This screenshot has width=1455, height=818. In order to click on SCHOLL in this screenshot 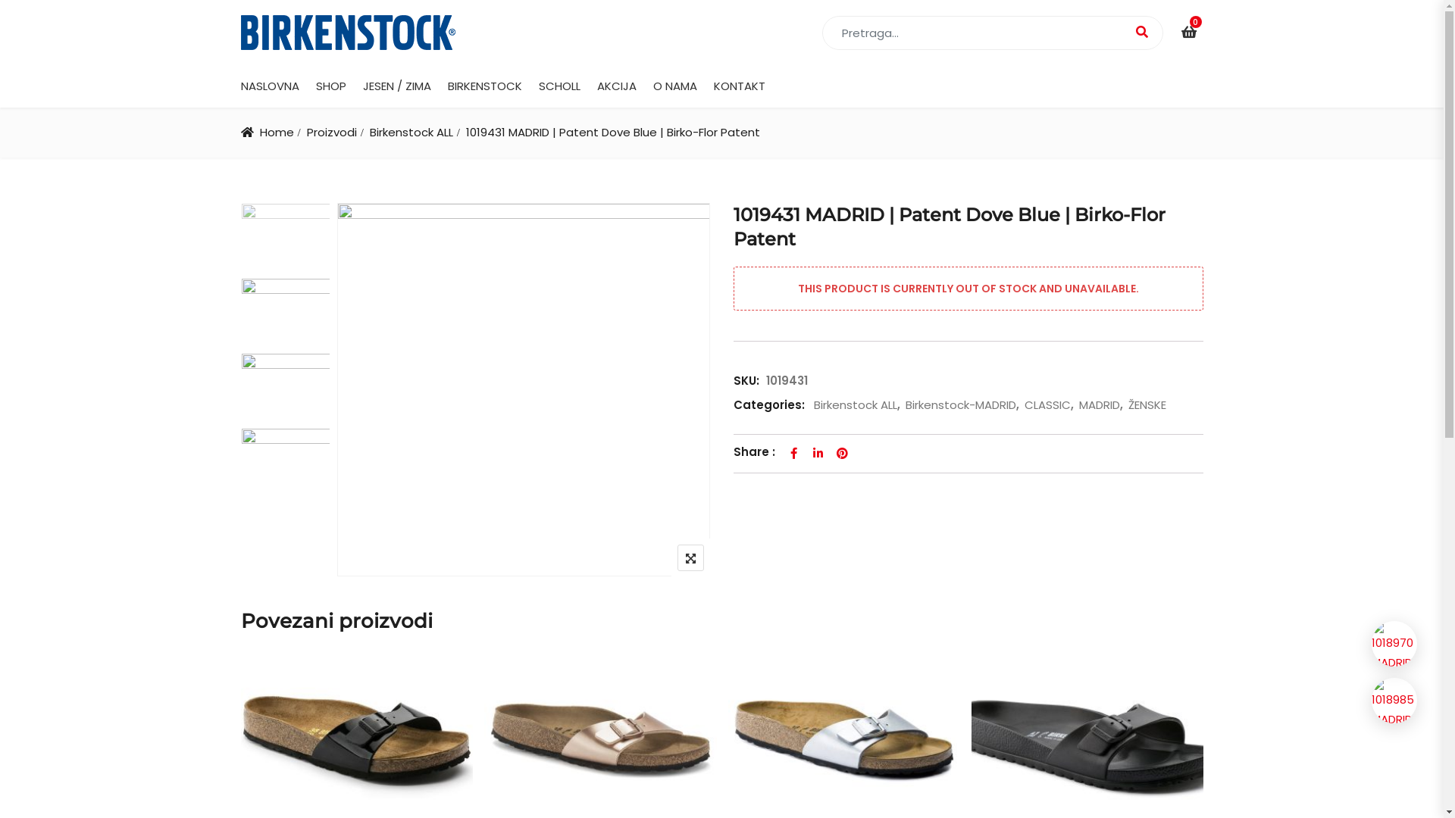, I will do `click(559, 86)`.